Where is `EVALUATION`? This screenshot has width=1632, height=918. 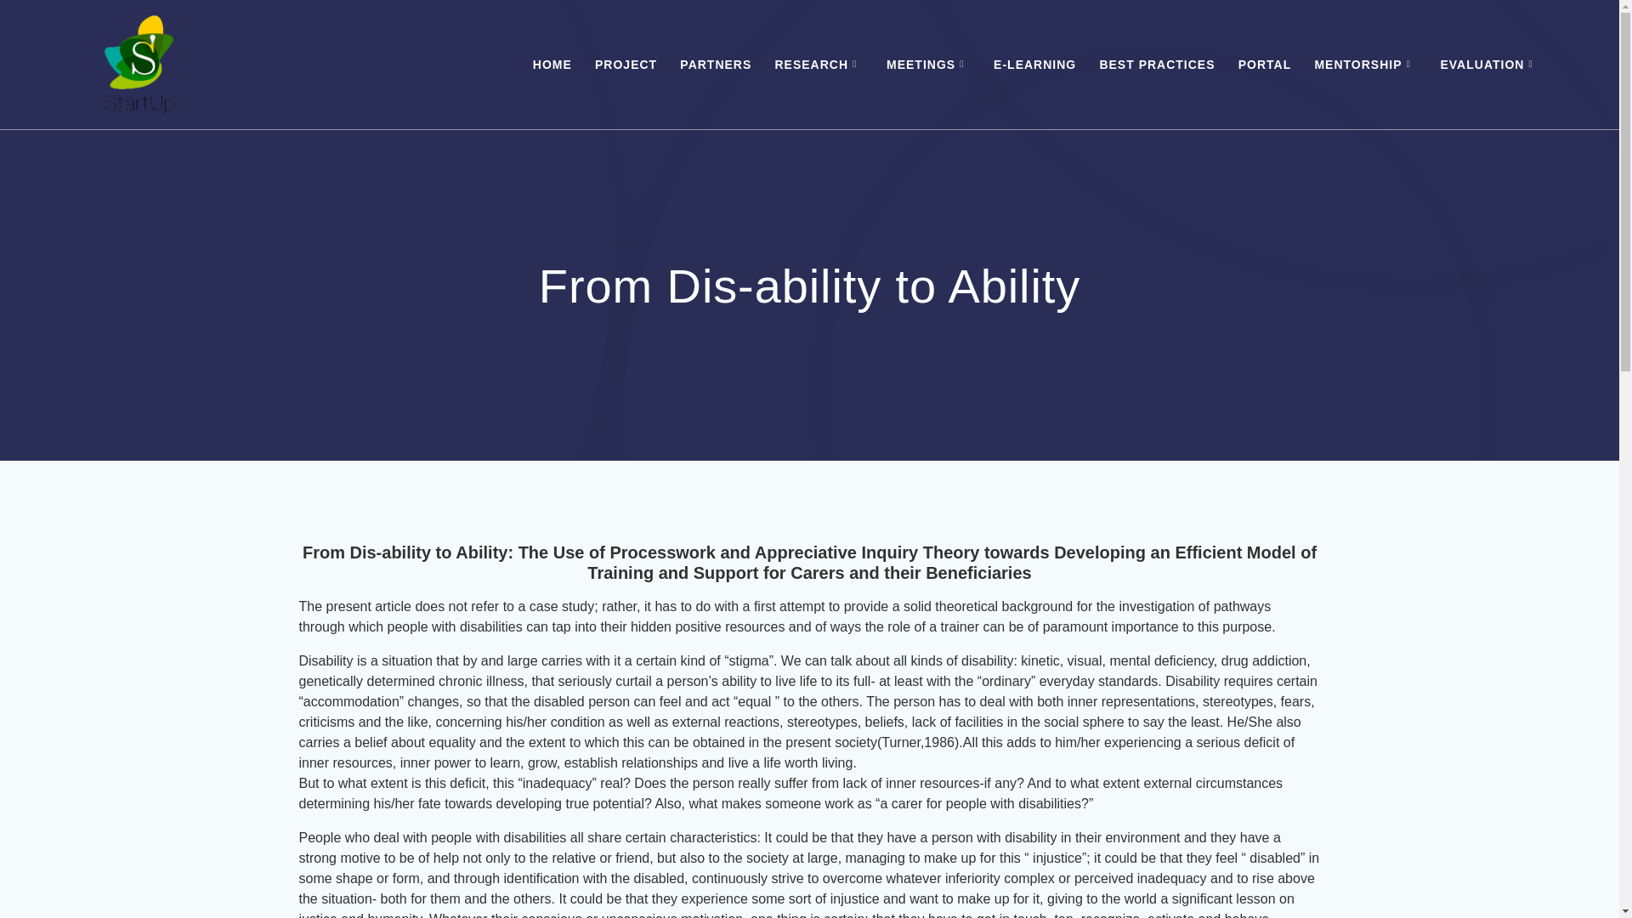 EVALUATION is located at coordinates (1489, 65).